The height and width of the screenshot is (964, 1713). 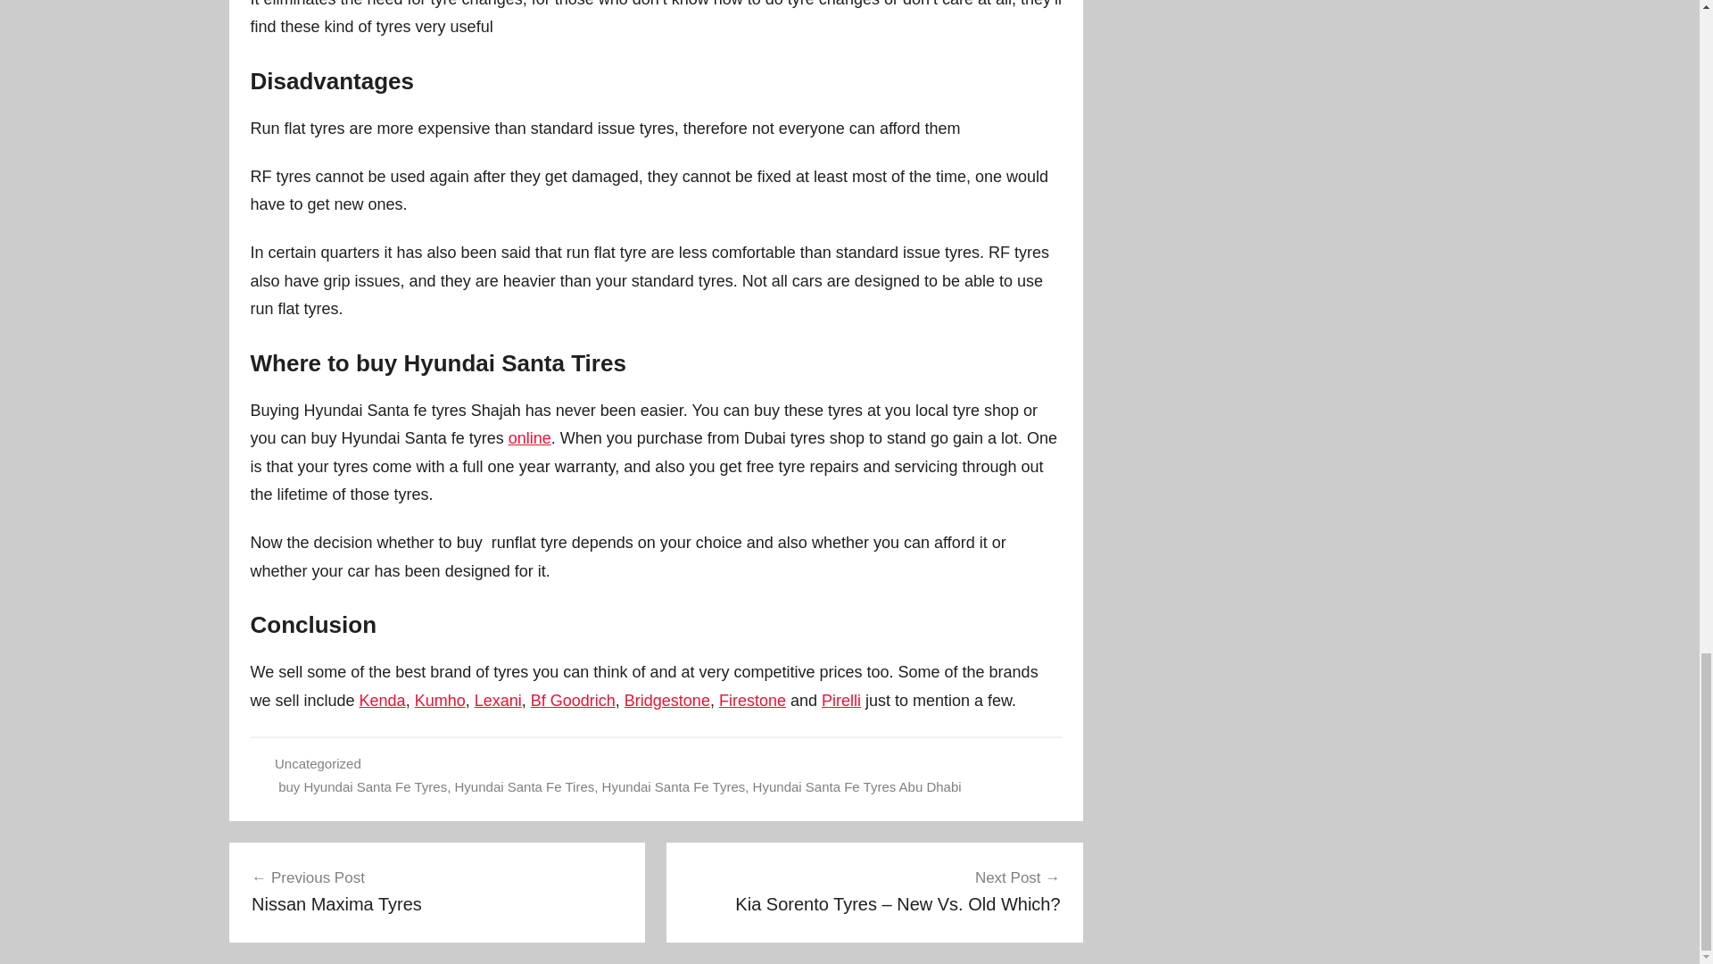 I want to click on Uncategorized, so click(x=440, y=700).